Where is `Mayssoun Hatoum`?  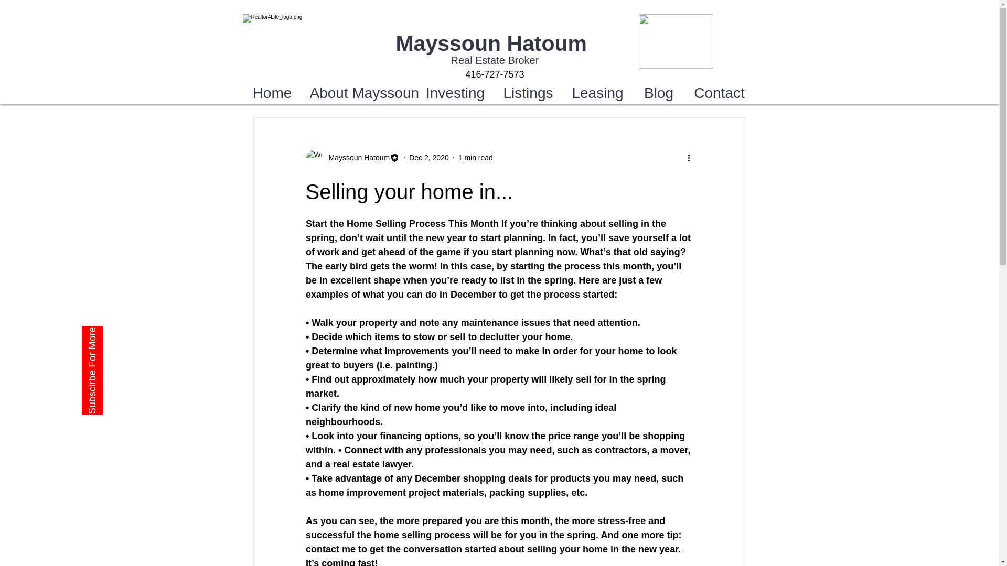
Mayssoun Hatoum is located at coordinates (491, 43).